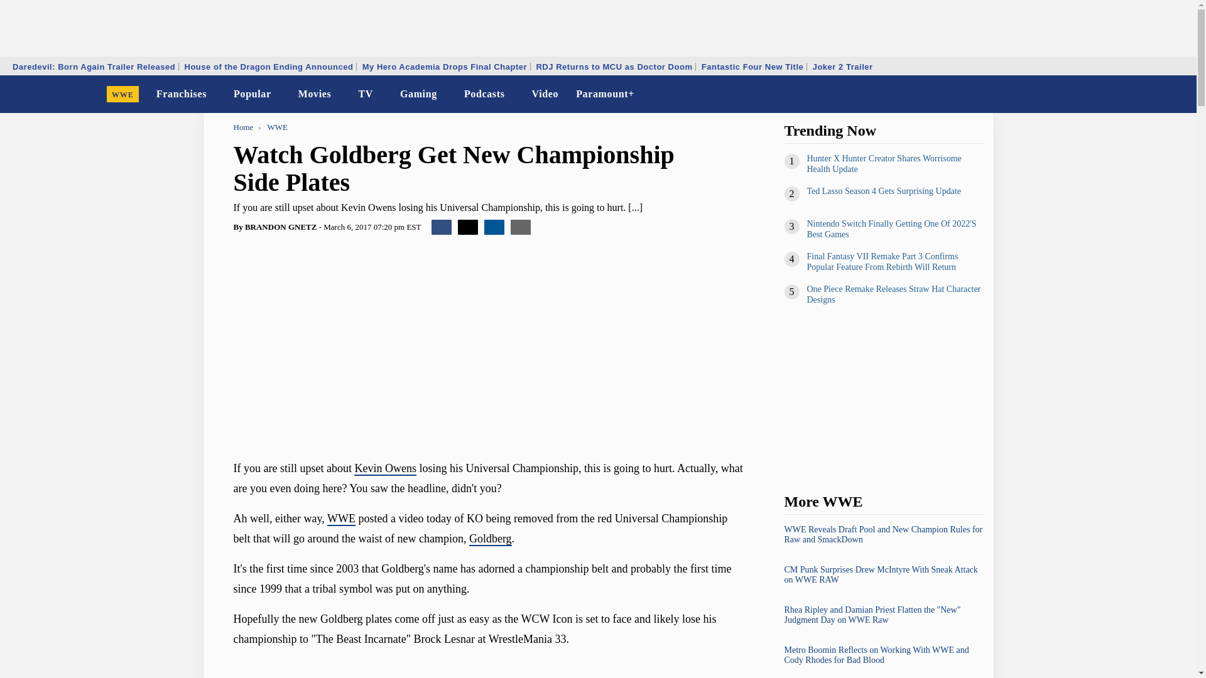 The width and height of the screenshot is (1206, 678). I want to click on Fantastic Four New Title, so click(752, 67).